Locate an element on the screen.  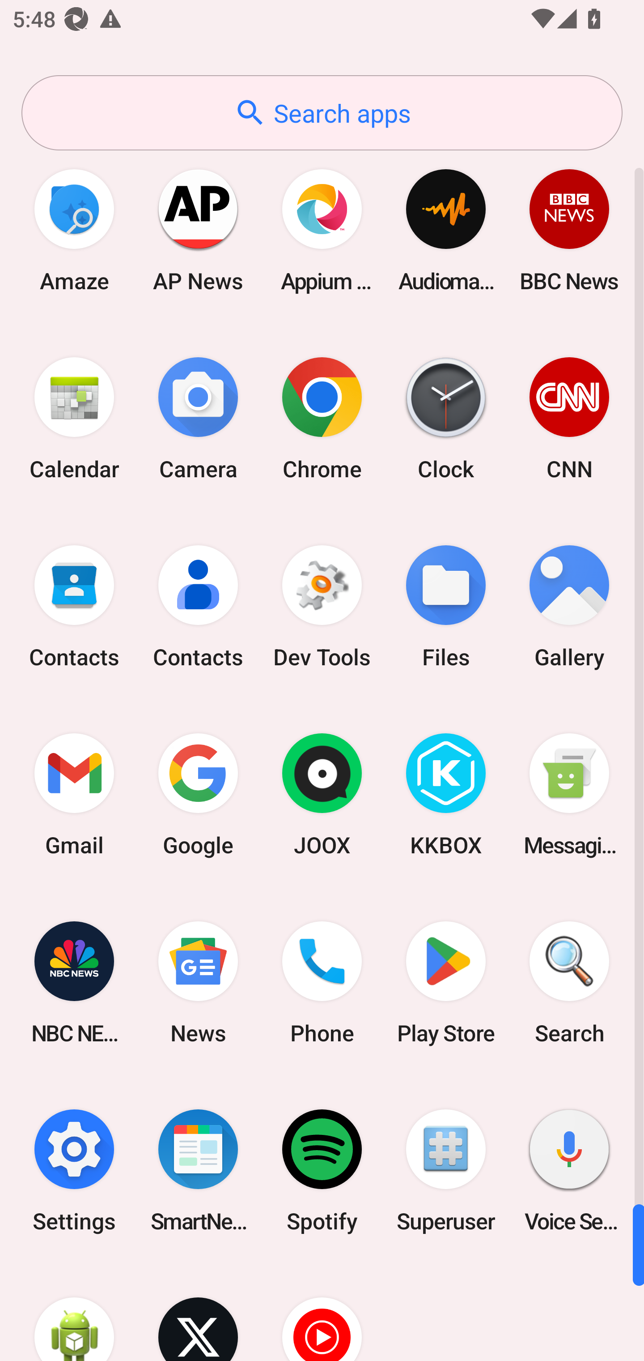
Dev Tools is located at coordinates (322, 607).